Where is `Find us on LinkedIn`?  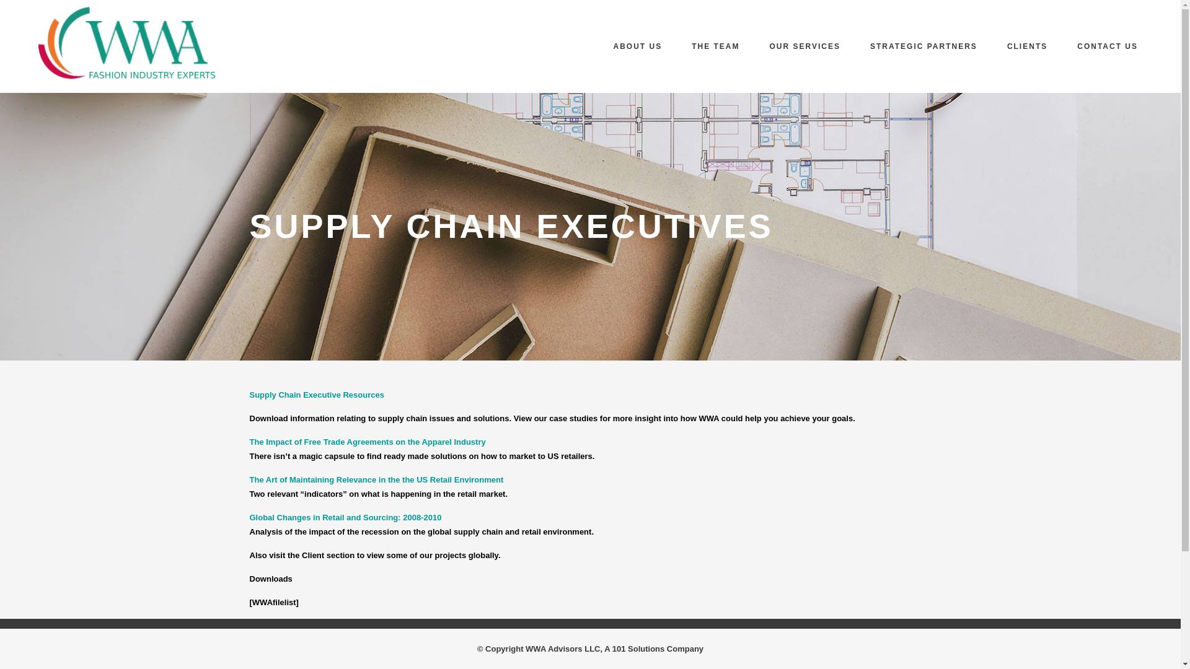 Find us on LinkedIn is located at coordinates (305, 567).